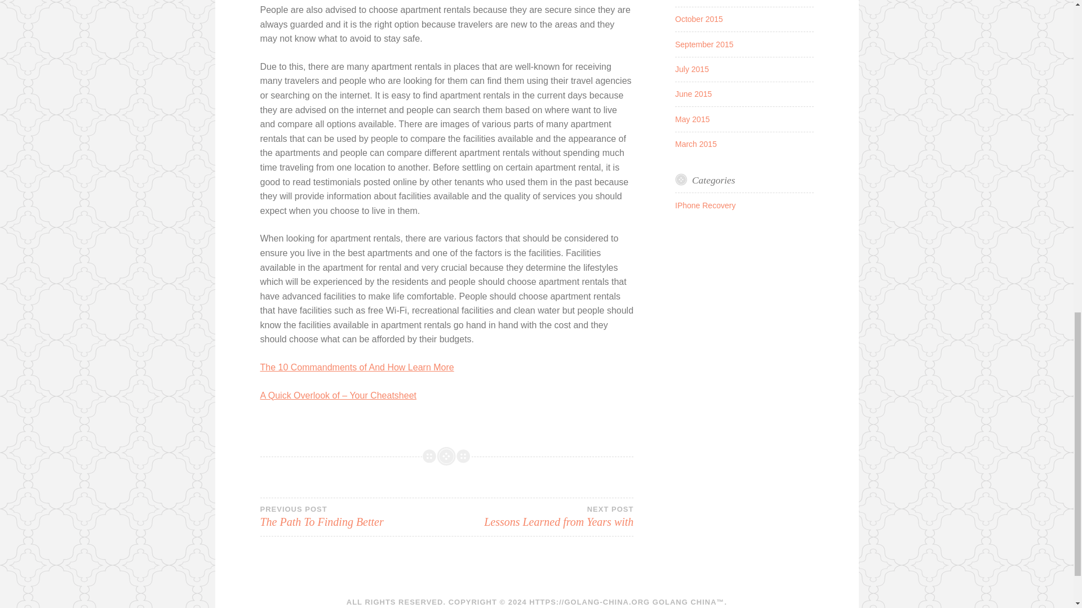  What do you see at coordinates (692, 69) in the screenshot?
I see `July 2015` at bounding box center [692, 69].